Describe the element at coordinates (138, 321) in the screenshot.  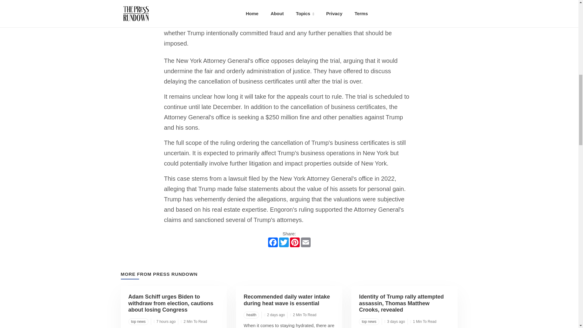
I see `top news` at that location.